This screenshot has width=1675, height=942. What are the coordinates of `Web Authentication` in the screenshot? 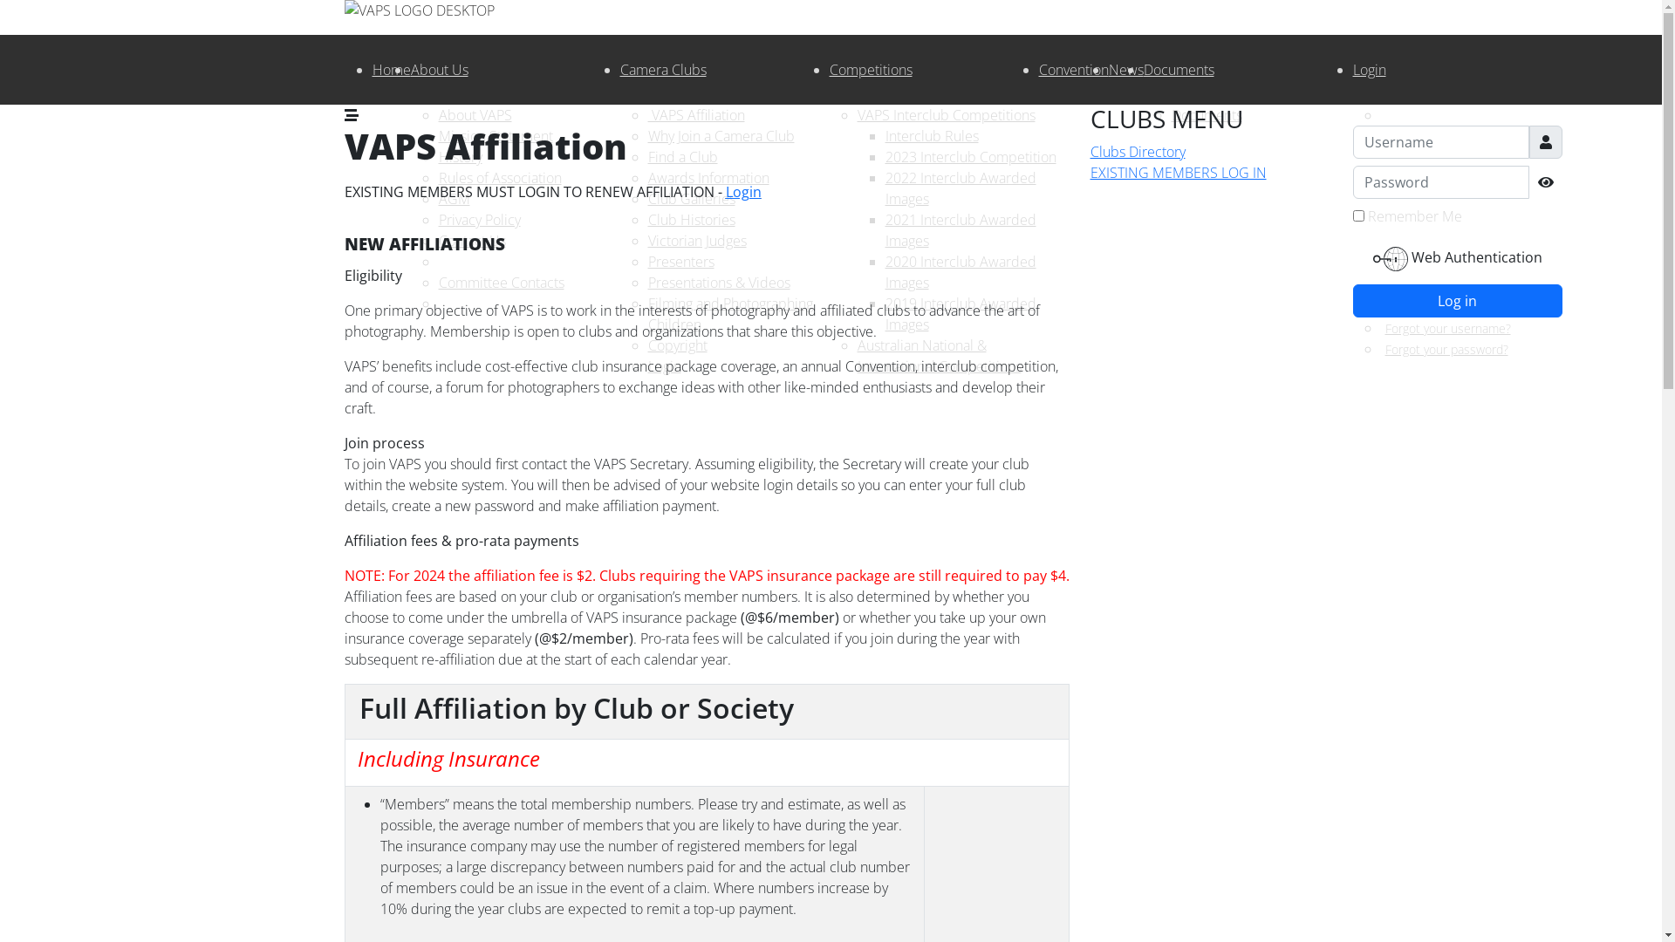 It's located at (1457, 259).